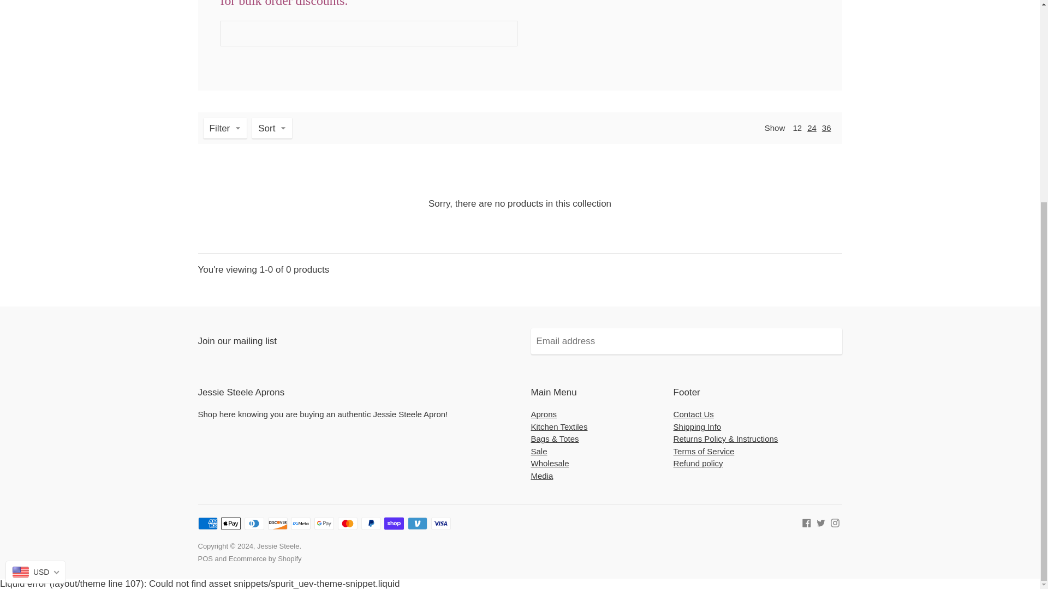 The image size is (1048, 589). What do you see at coordinates (440, 524) in the screenshot?
I see `Visa` at bounding box center [440, 524].